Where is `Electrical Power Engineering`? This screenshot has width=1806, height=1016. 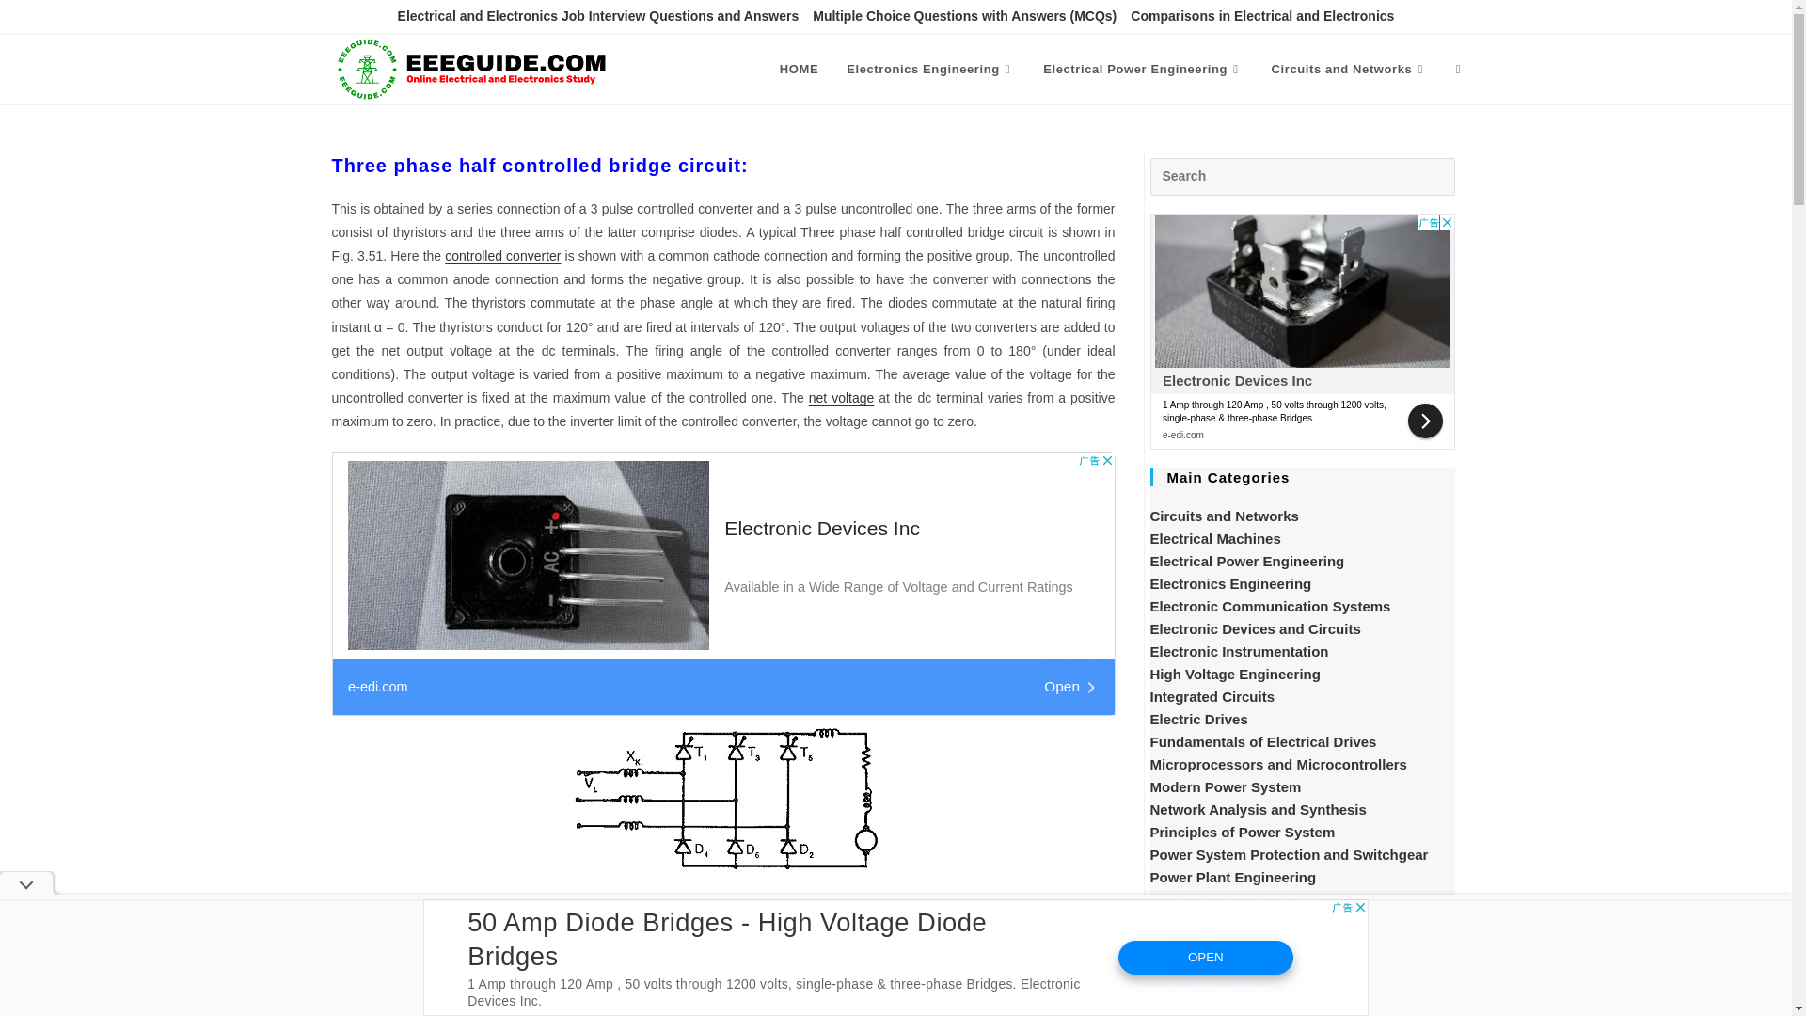
Electrical Power Engineering is located at coordinates (1143, 70).